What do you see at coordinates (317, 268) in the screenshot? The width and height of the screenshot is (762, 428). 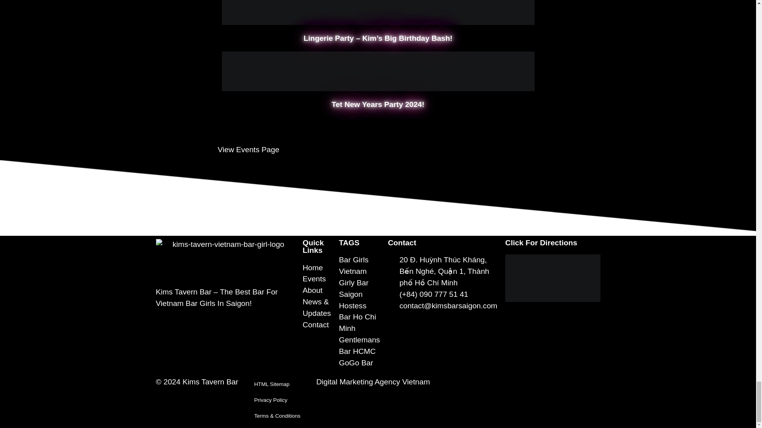 I see `Home` at bounding box center [317, 268].